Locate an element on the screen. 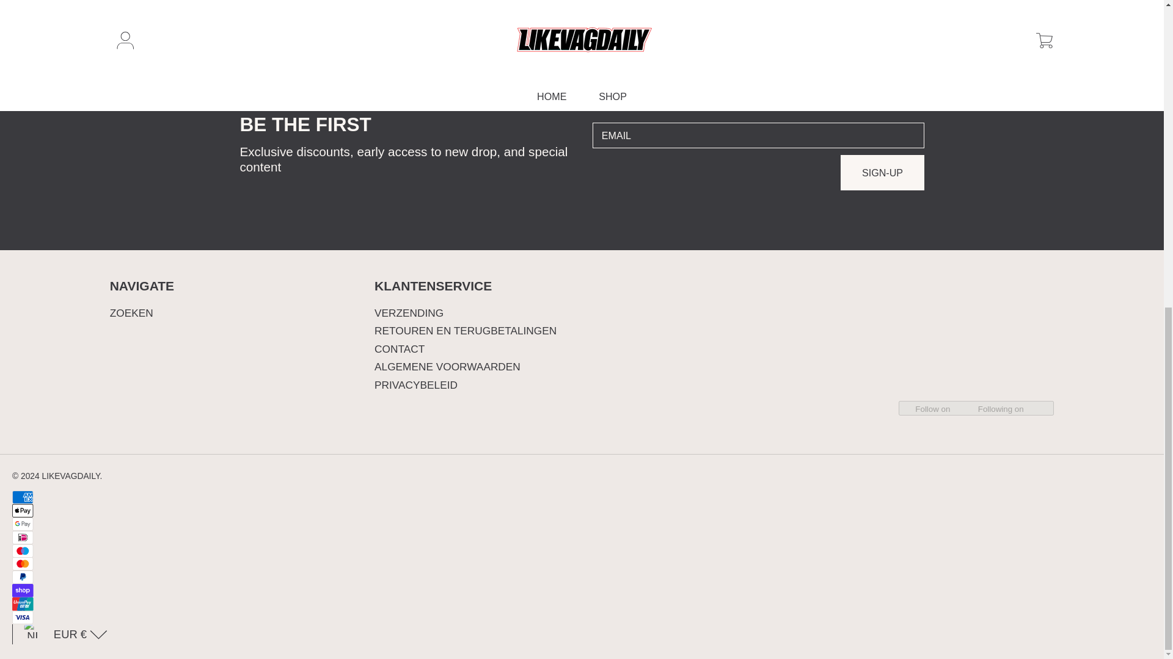 Image resolution: width=1173 pixels, height=659 pixels. Google Pay is located at coordinates (22, 524).